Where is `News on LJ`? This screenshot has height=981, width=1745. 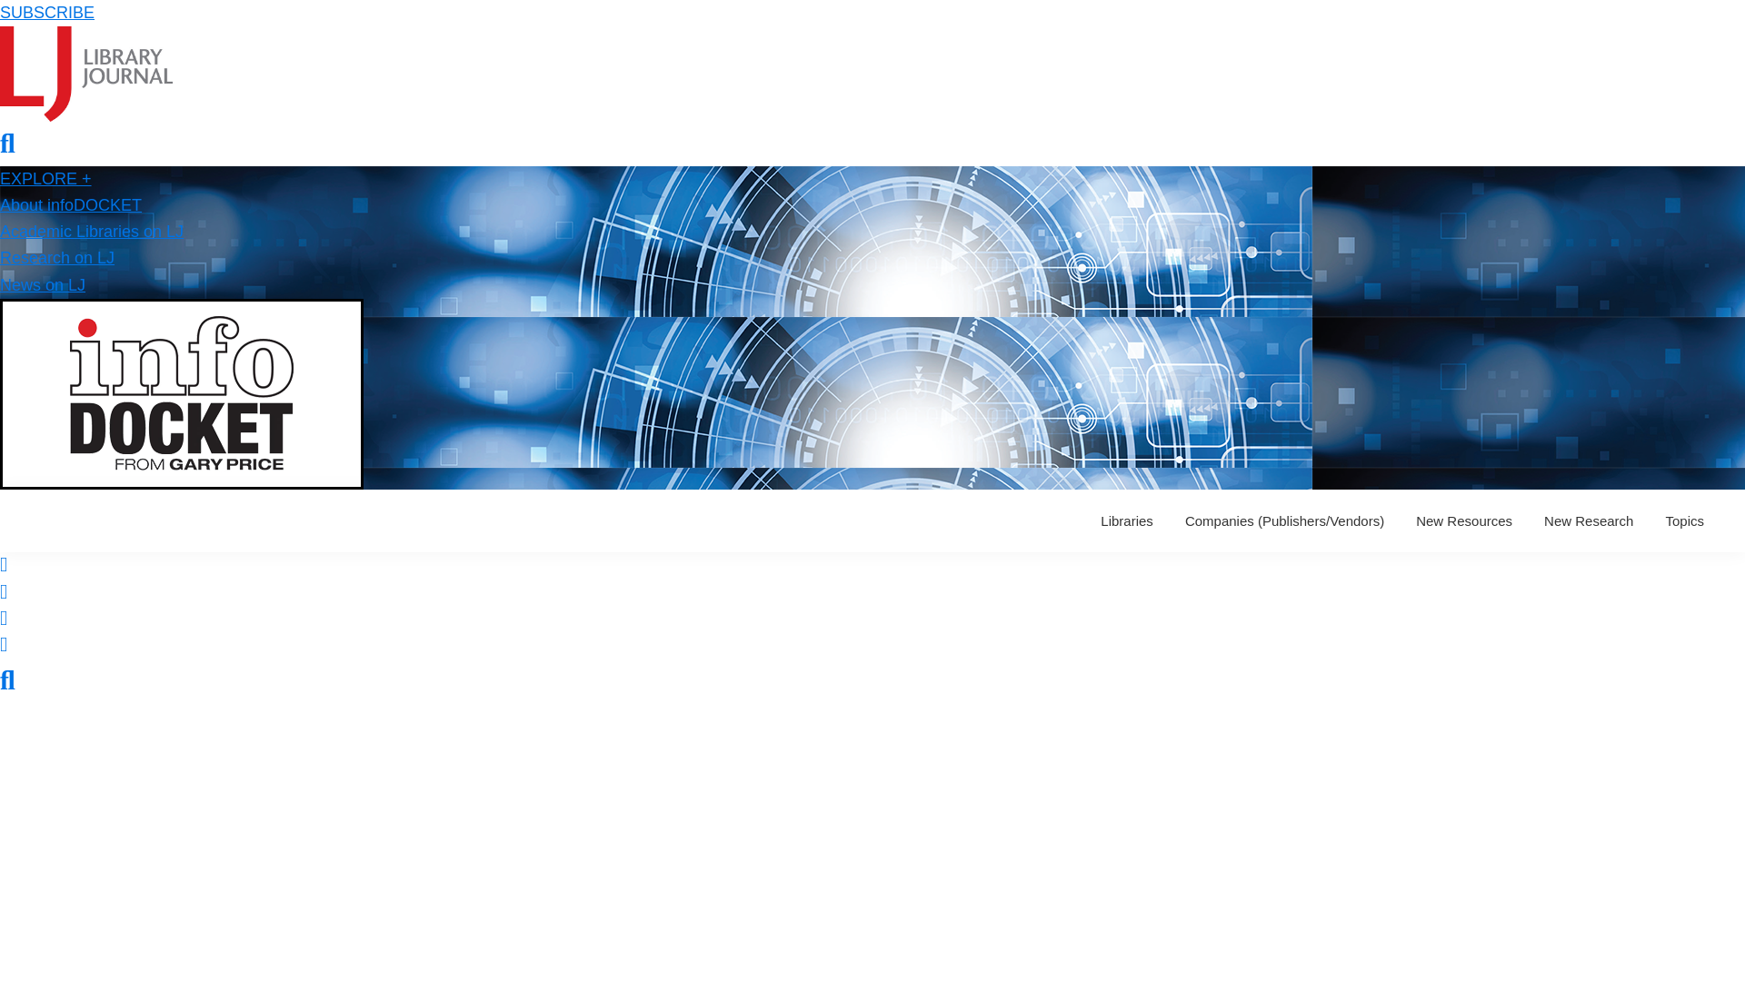
News on LJ is located at coordinates (43, 285).